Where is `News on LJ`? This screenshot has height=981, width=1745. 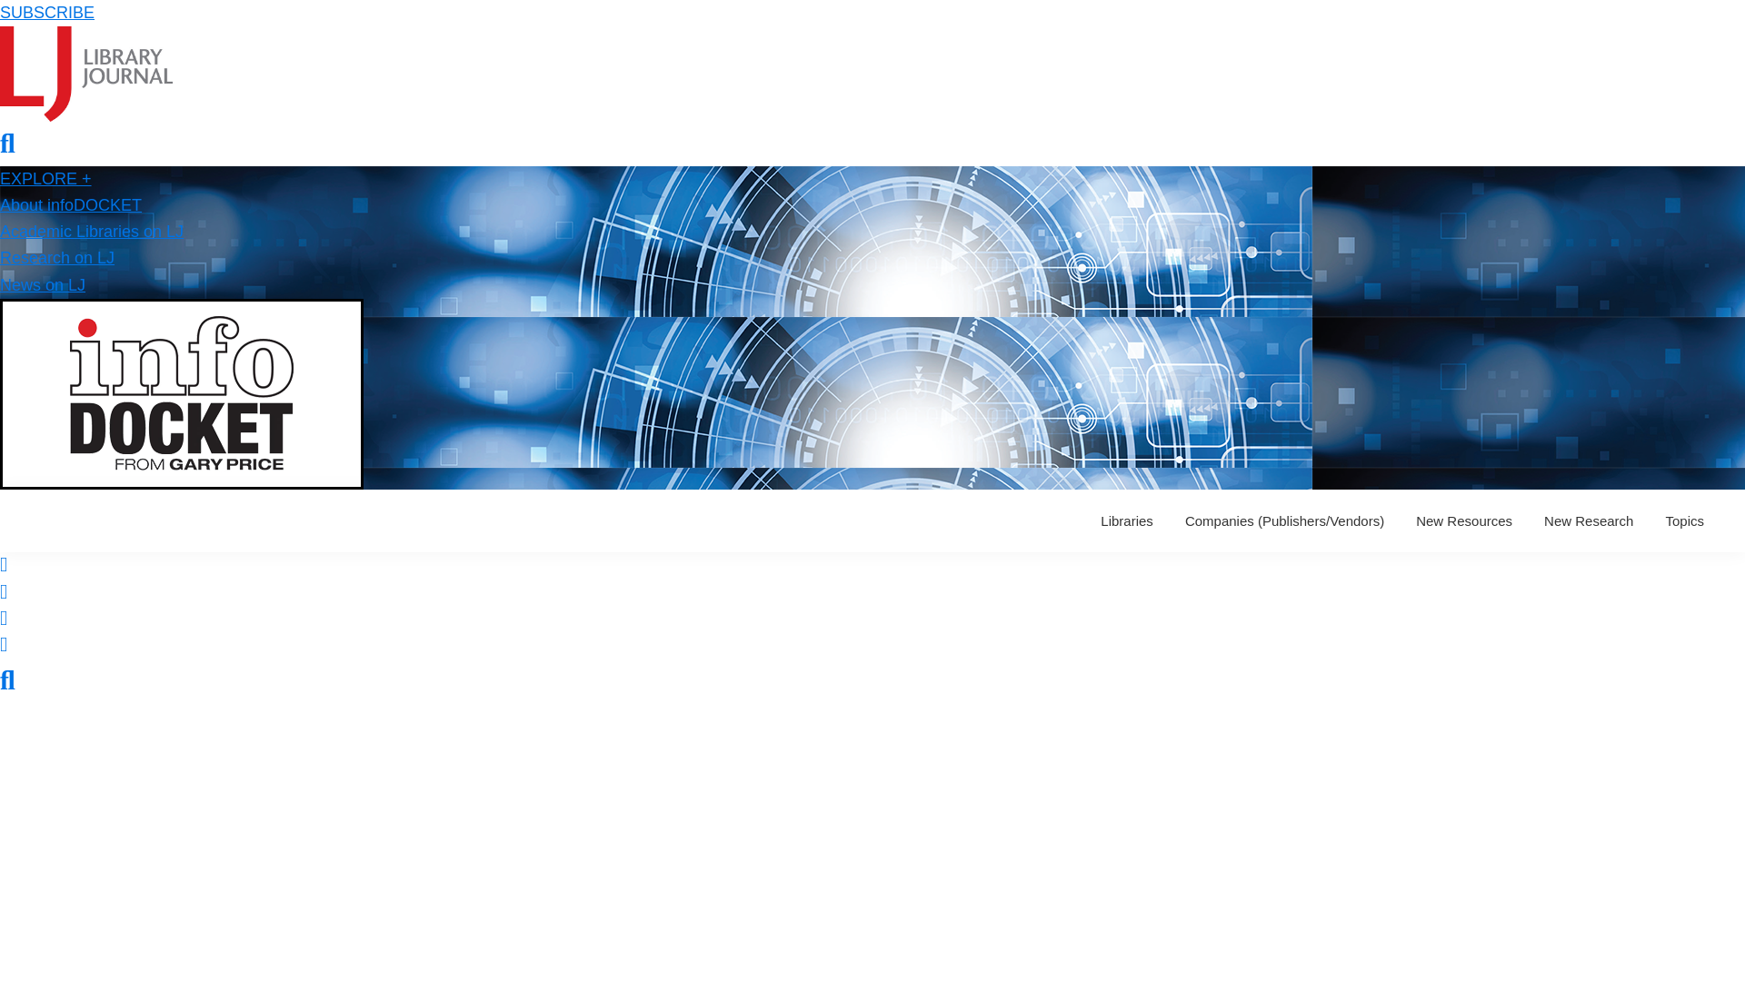
News on LJ is located at coordinates (43, 285).